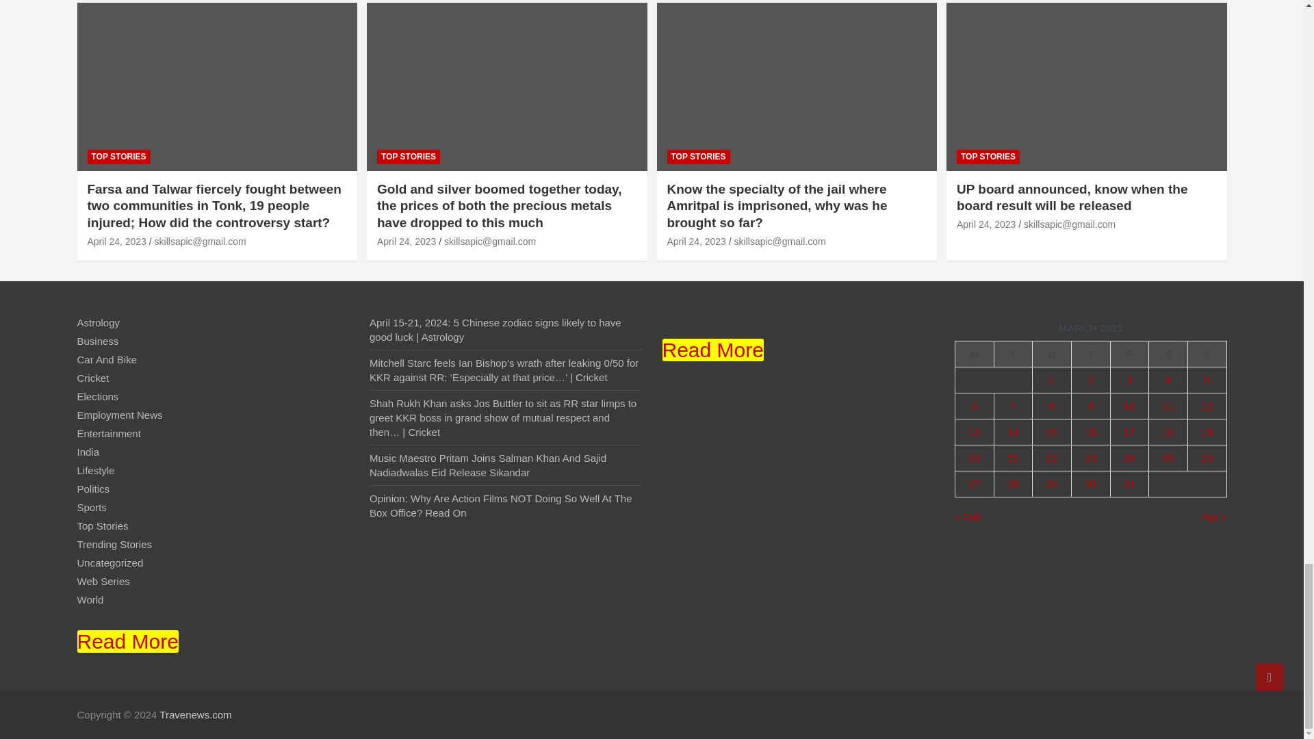 This screenshot has width=1314, height=739. What do you see at coordinates (975, 354) in the screenshot?
I see `Monday` at bounding box center [975, 354].